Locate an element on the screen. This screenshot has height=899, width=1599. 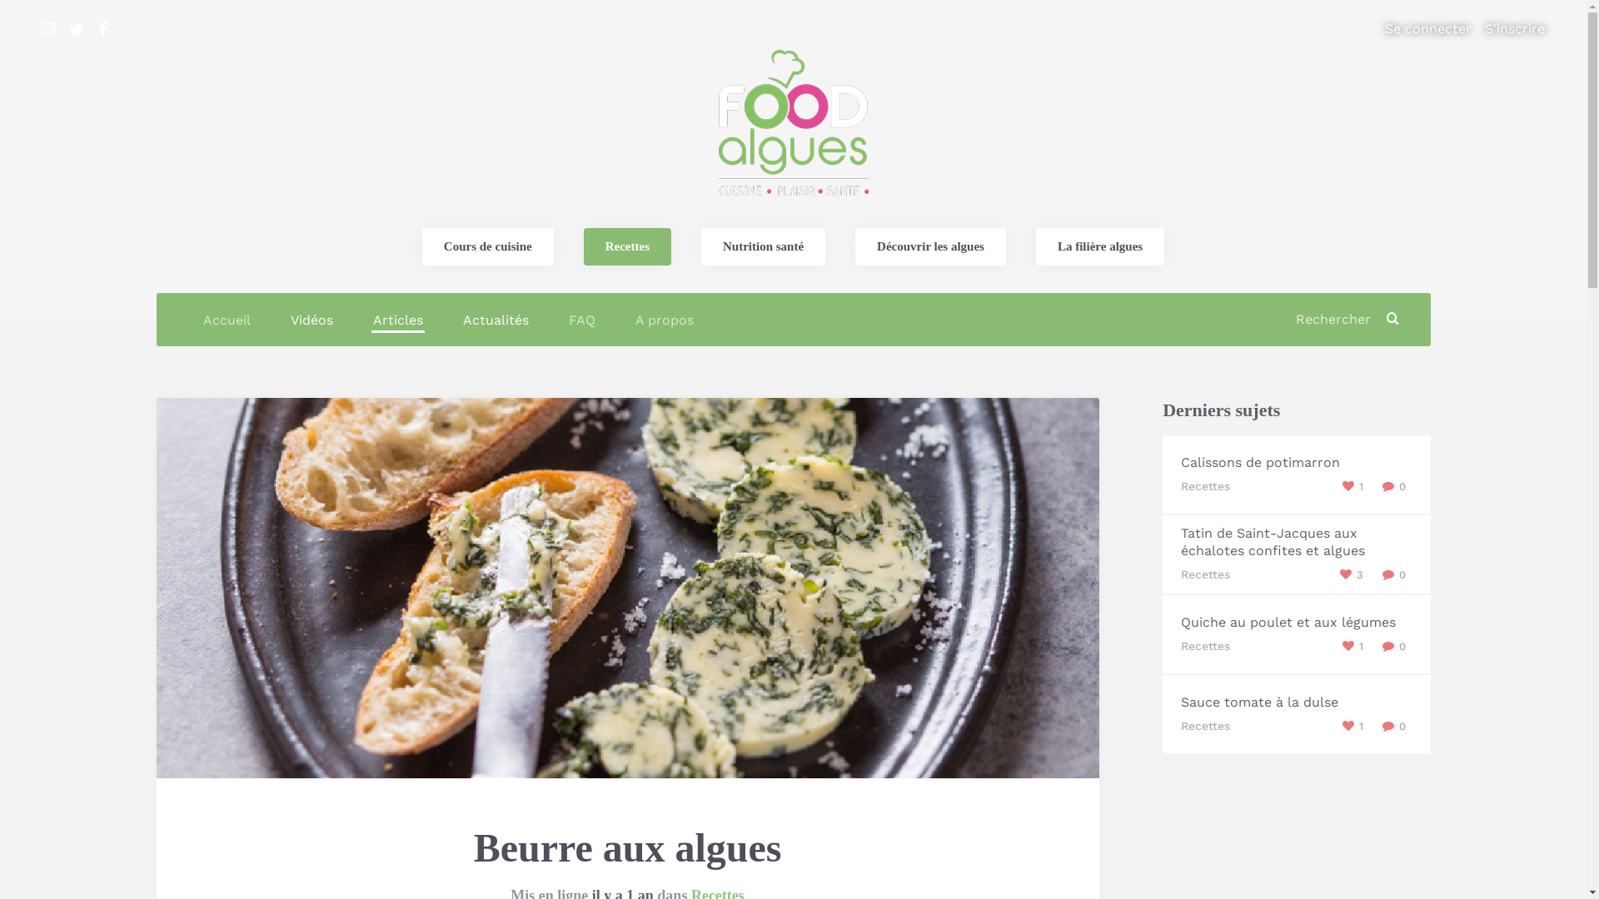
Accueil is located at coordinates (227, 320).